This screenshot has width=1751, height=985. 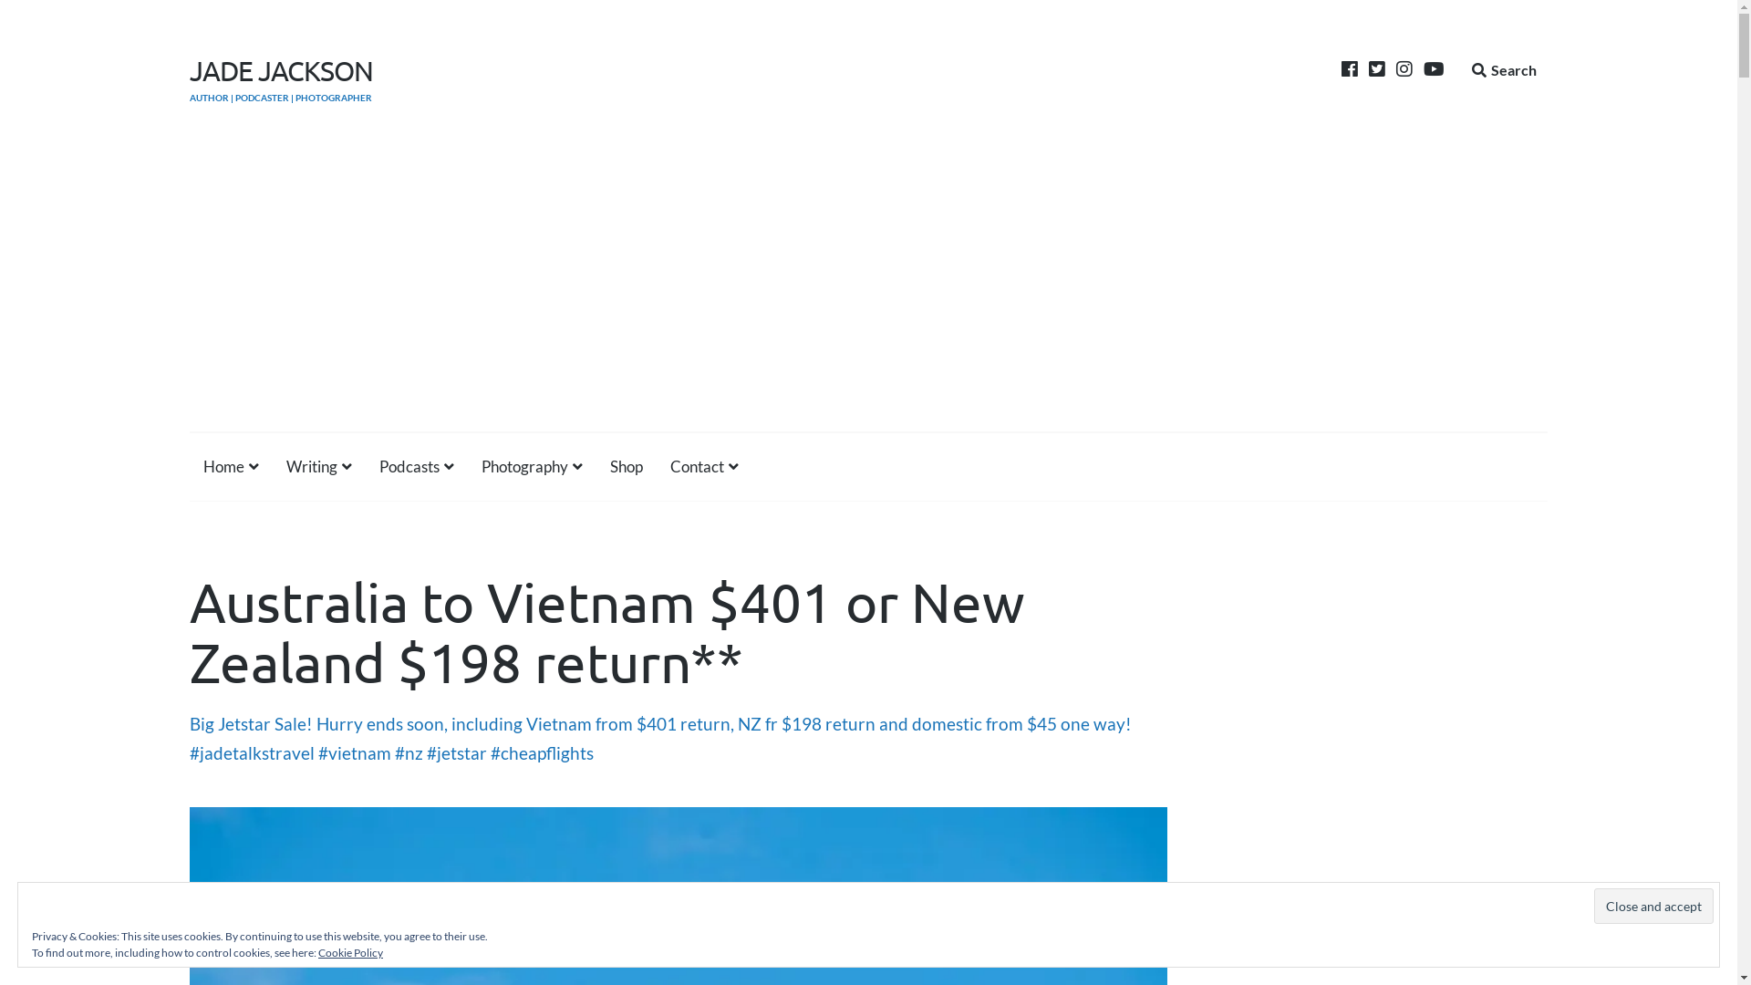 I want to click on Photography, so click(x=533, y=467).